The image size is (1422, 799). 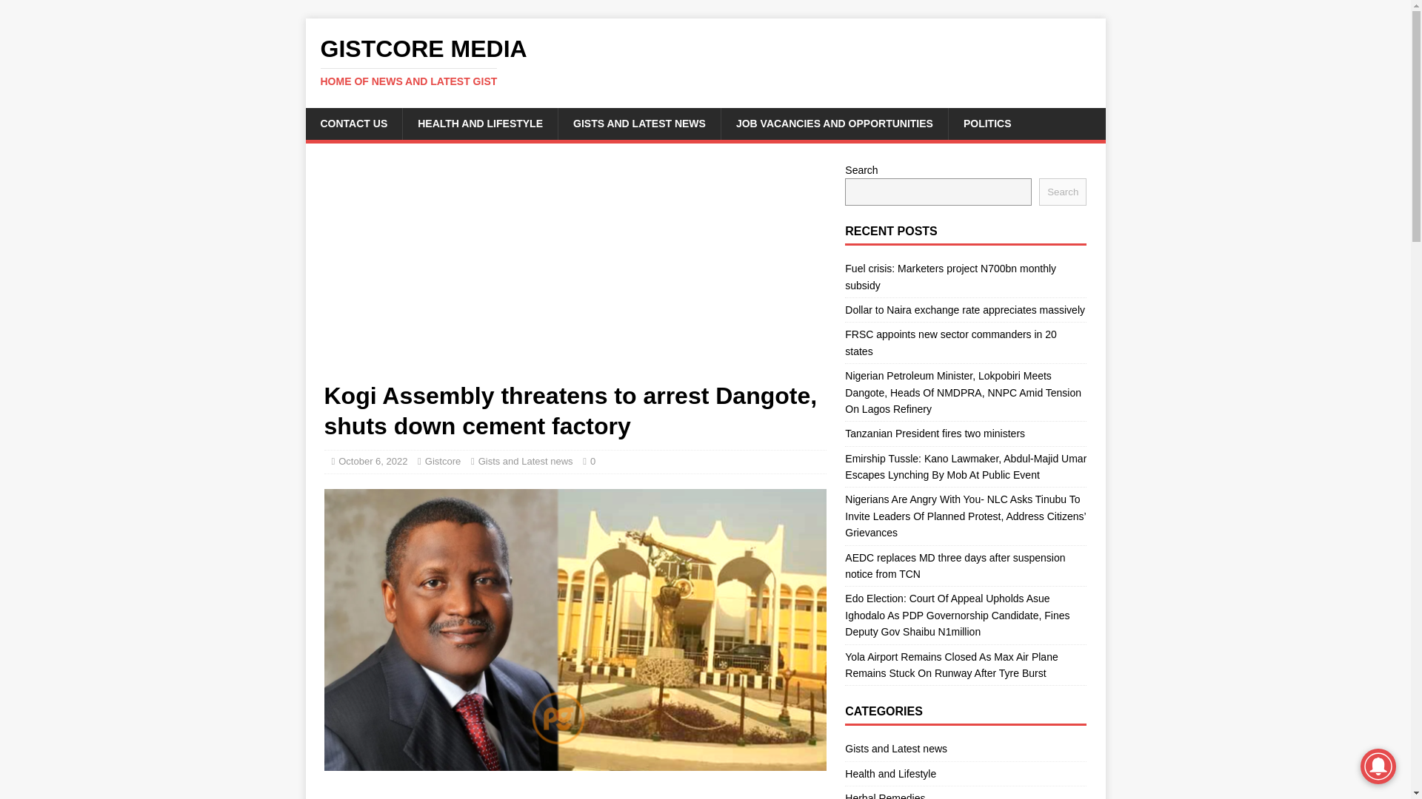 I want to click on Gistcore, so click(x=443, y=460).